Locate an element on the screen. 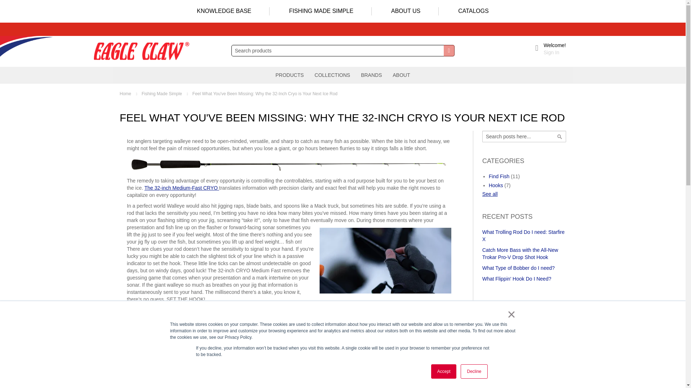 The width and height of the screenshot is (691, 388). PRODUCTS is located at coordinates (290, 75).